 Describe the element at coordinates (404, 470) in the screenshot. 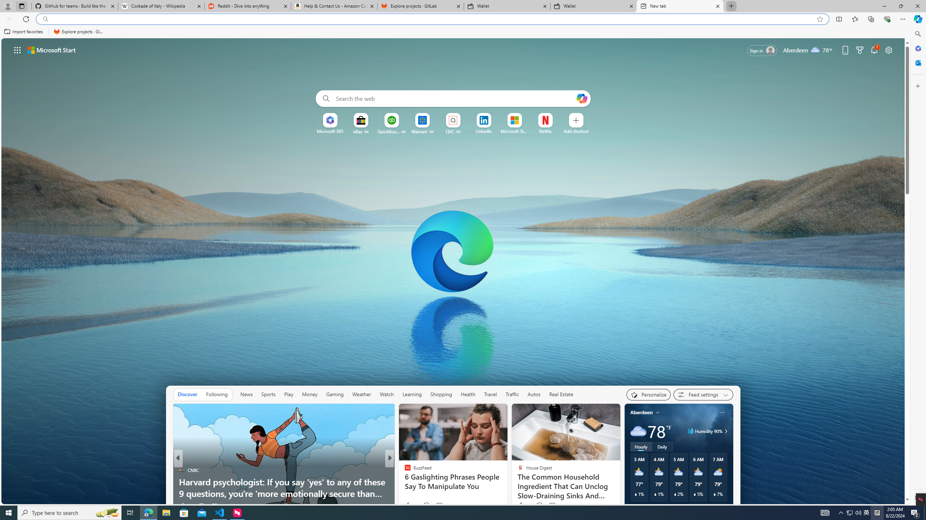

I see `Vox.com` at that location.